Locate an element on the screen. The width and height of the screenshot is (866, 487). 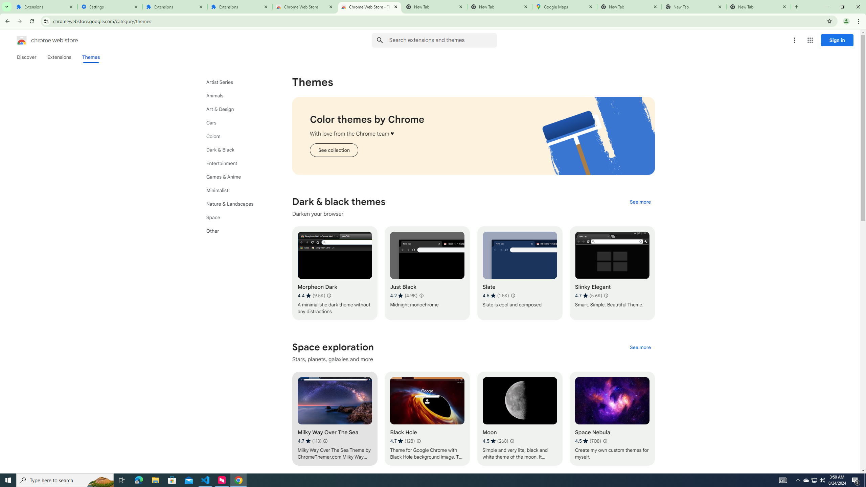
See more of the "Dark & black themes" collection is located at coordinates (640, 202).